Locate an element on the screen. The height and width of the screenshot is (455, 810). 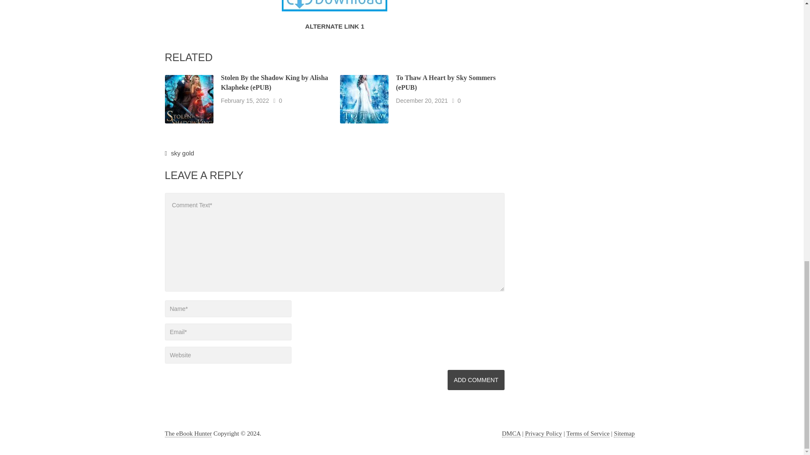
0 is located at coordinates (280, 101).